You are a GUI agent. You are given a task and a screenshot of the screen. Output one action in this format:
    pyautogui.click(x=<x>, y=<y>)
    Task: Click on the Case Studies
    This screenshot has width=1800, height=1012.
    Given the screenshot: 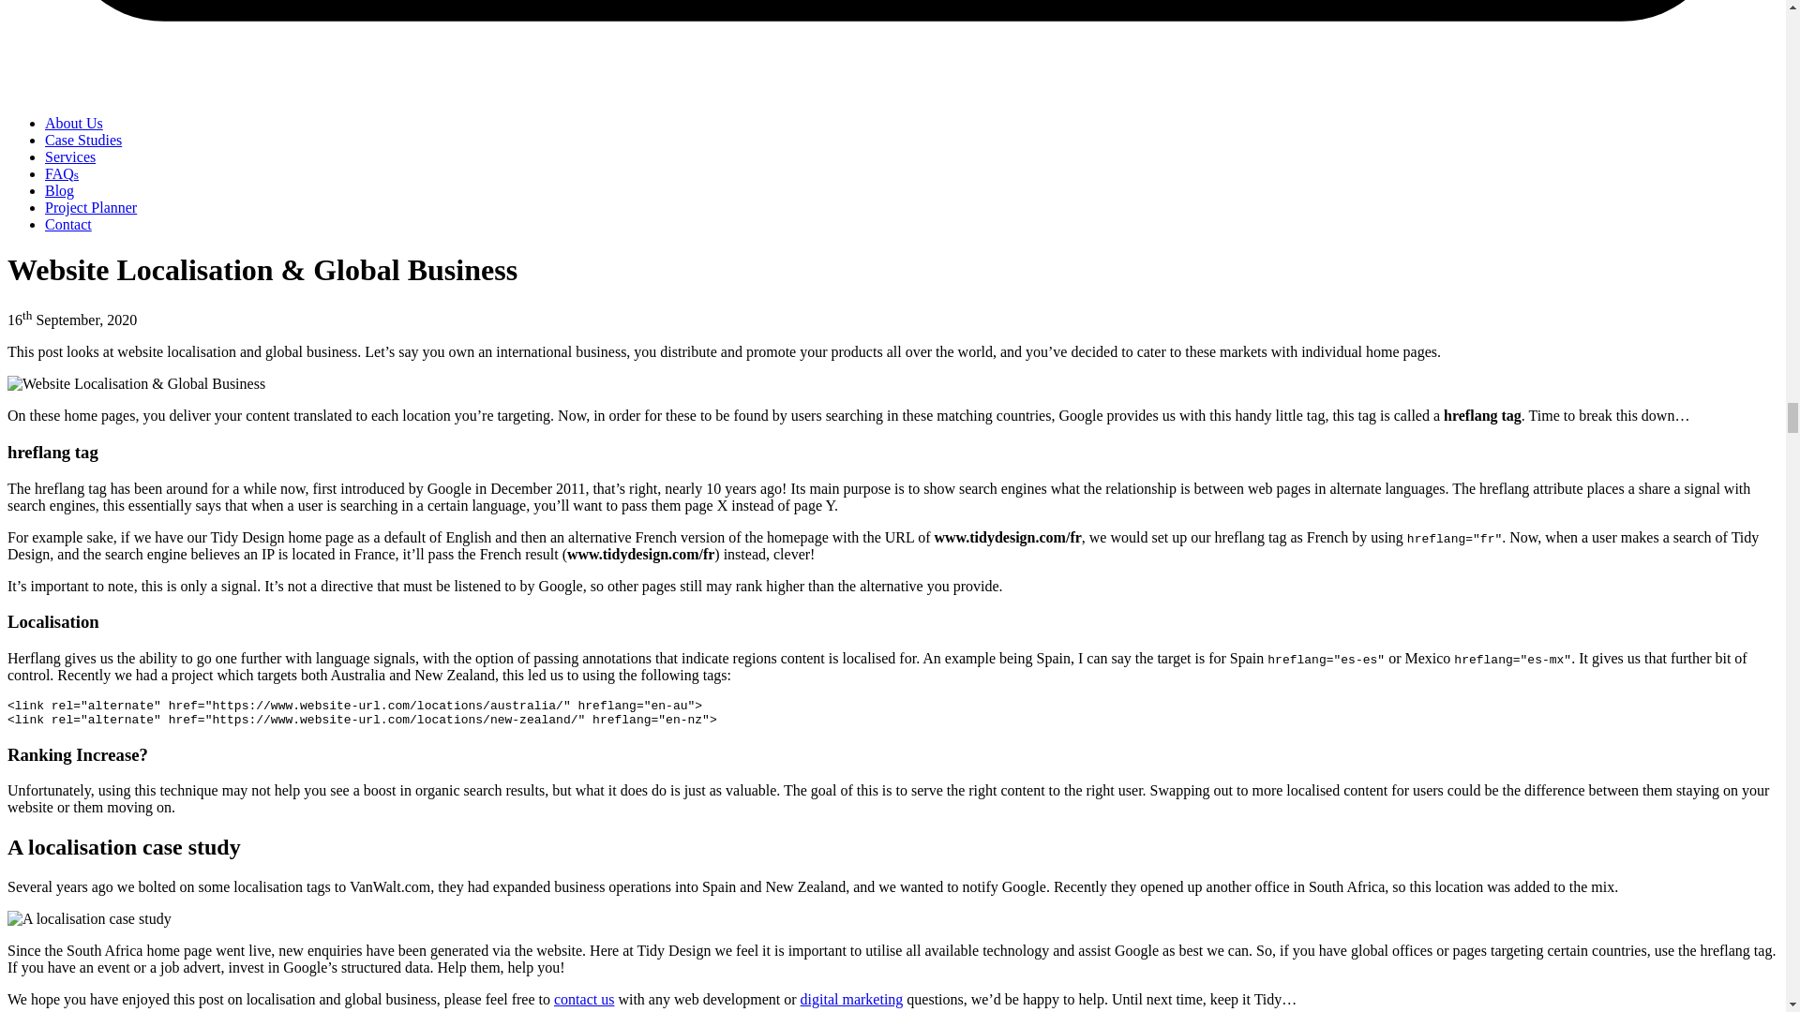 What is the action you would take?
    pyautogui.click(x=83, y=140)
    